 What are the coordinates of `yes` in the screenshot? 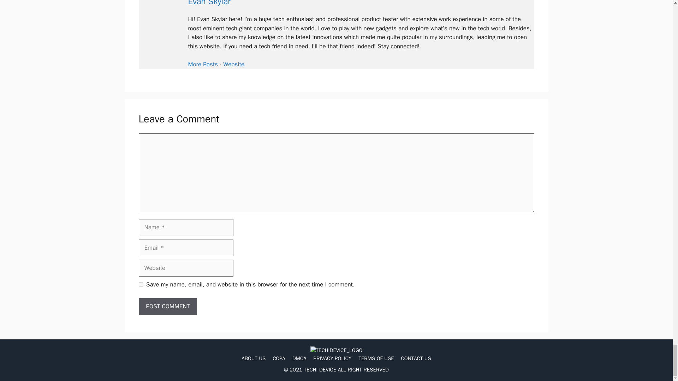 It's located at (141, 284).